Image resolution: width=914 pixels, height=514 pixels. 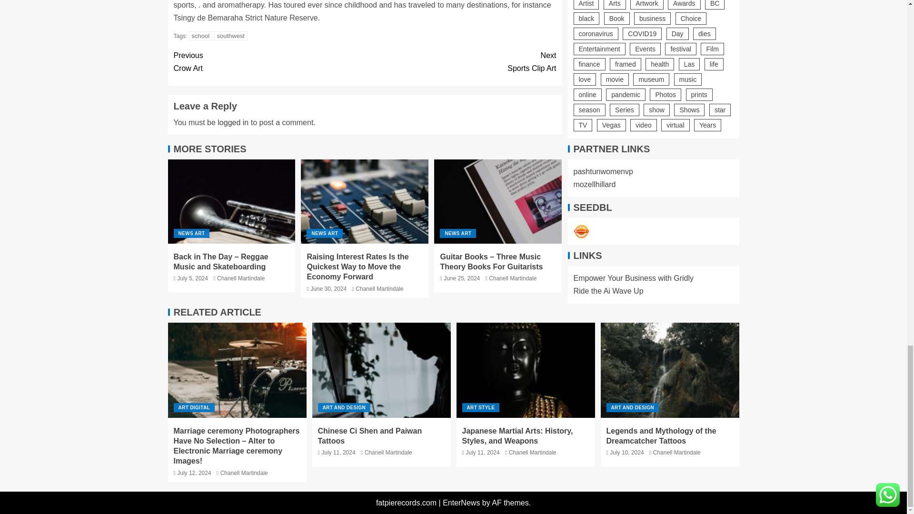 I want to click on school, so click(x=269, y=61).